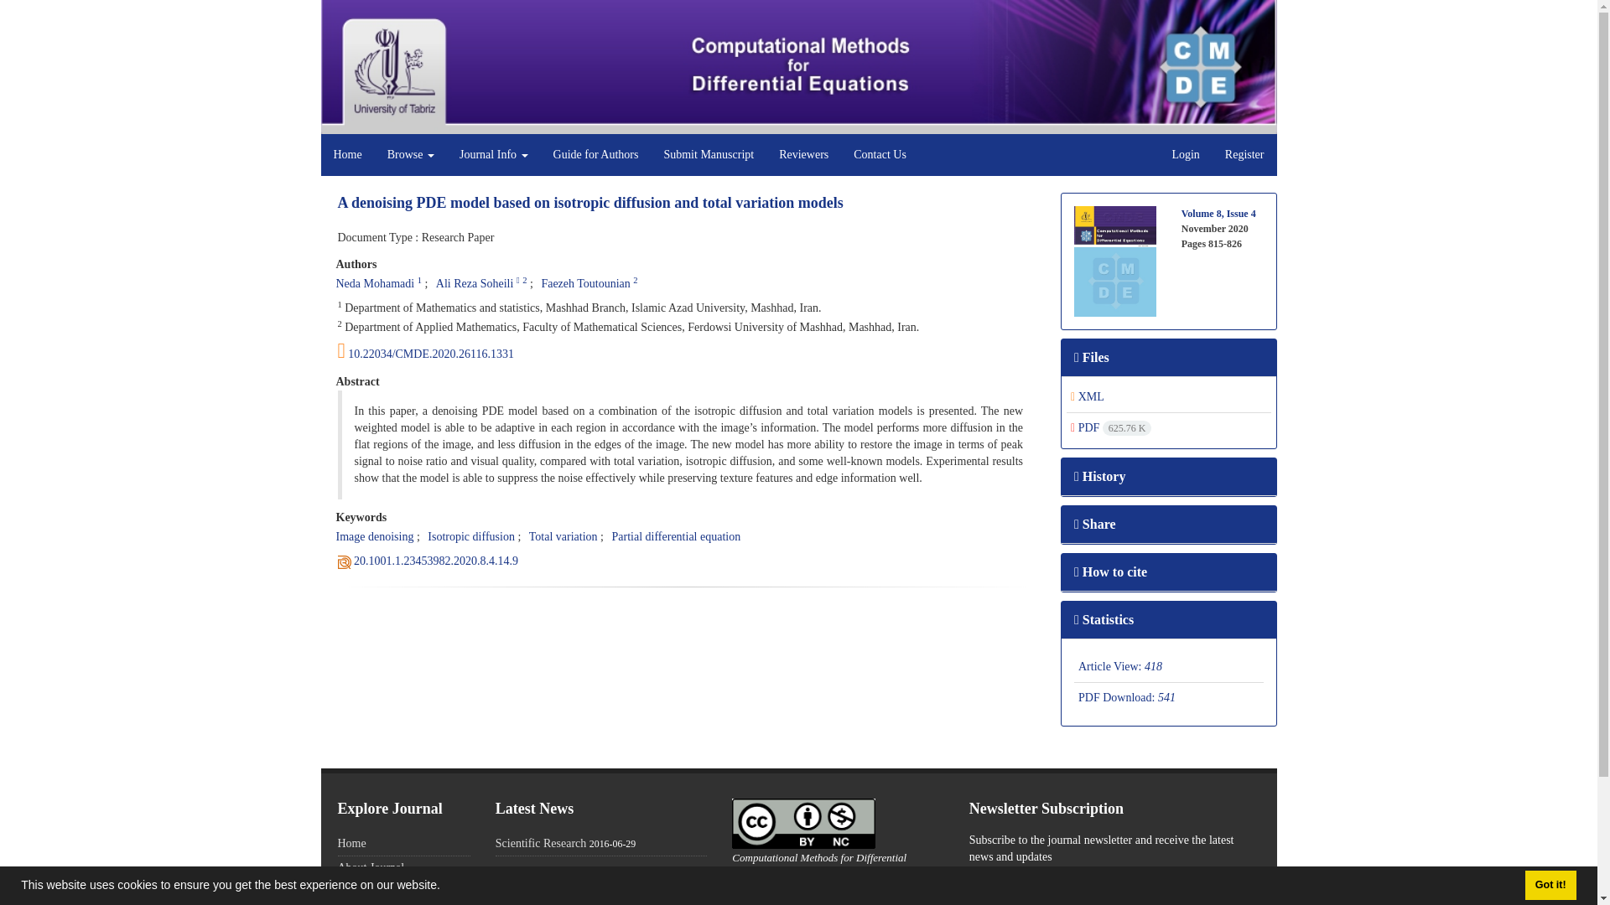 The image size is (1610, 905). I want to click on DOR, so click(436, 561).